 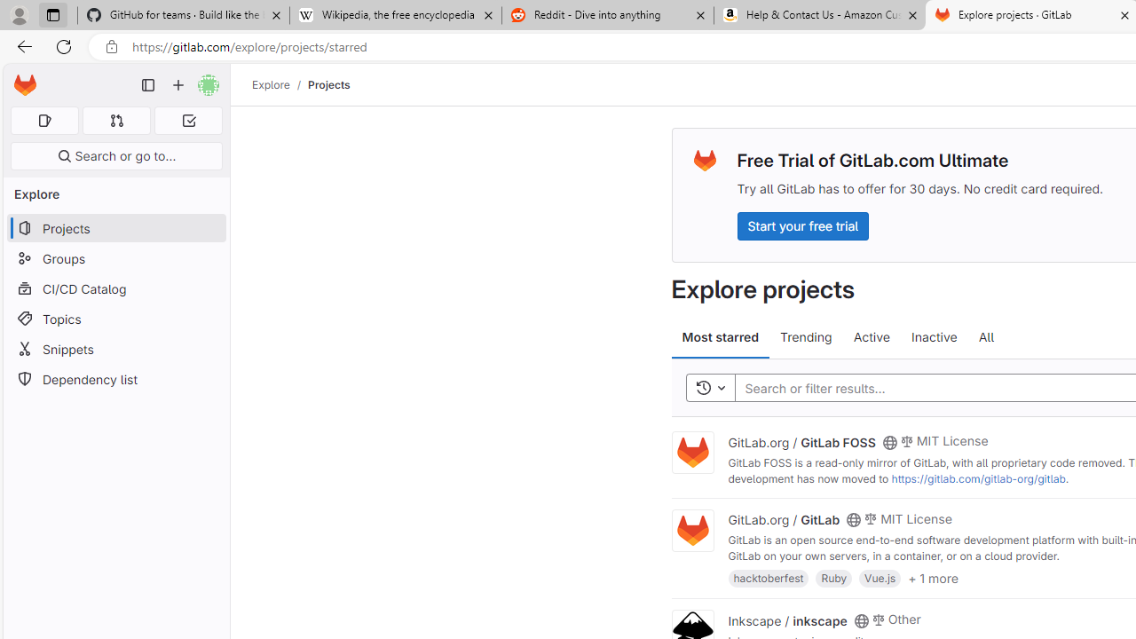 I want to click on Class: s14 gl-mr-2, so click(x=878, y=618).